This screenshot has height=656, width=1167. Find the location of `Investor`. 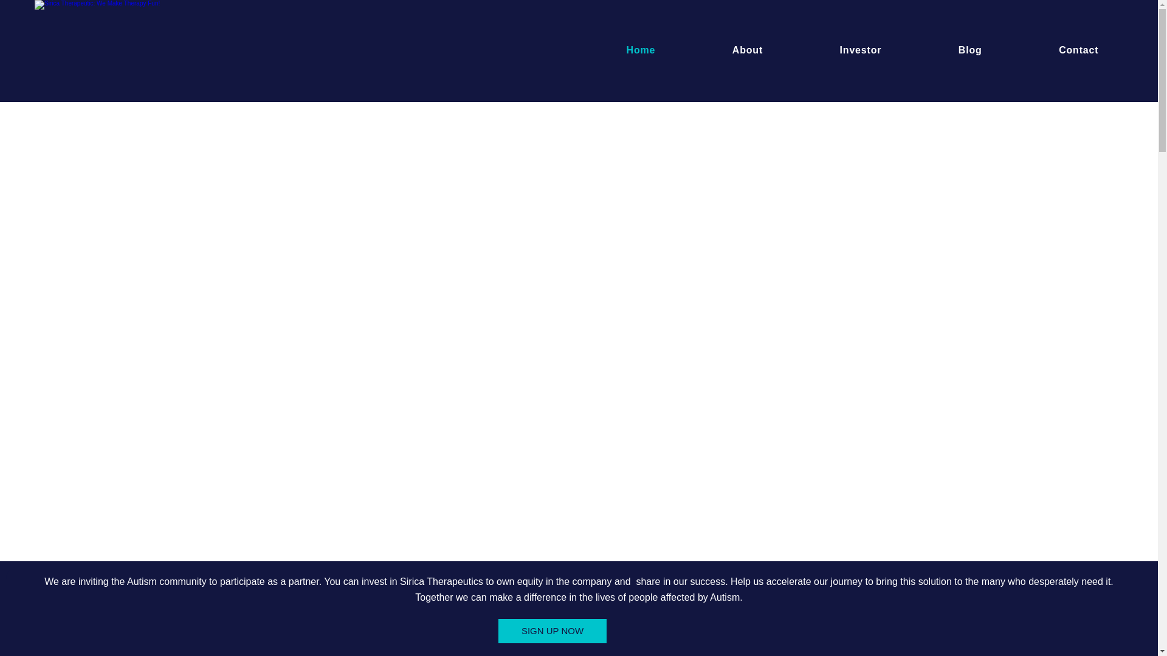

Investor is located at coordinates (641, 50).